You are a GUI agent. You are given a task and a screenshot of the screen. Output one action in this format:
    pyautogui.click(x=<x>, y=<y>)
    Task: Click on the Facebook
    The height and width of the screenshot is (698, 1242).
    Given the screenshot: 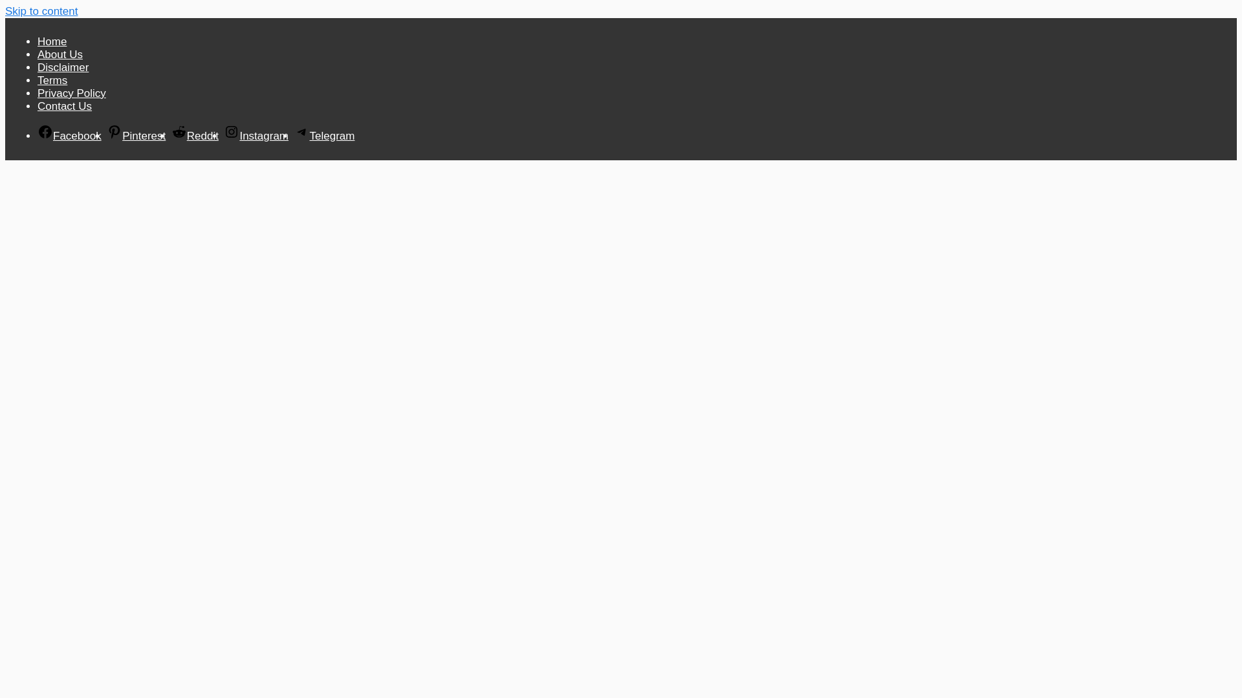 What is the action you would take?
    pyautogui.click(x=69, y=136)
    